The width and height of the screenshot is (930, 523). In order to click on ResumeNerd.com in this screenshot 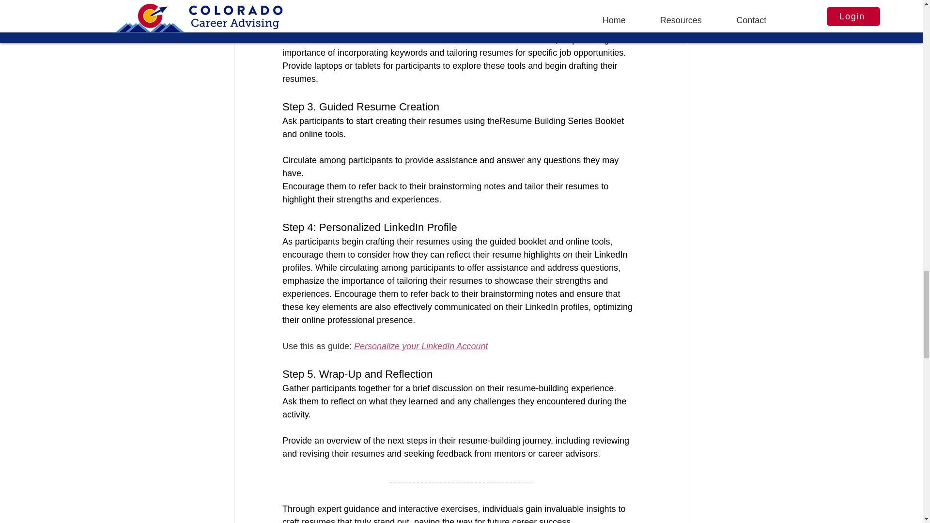, I will do `click(317, 14)`.